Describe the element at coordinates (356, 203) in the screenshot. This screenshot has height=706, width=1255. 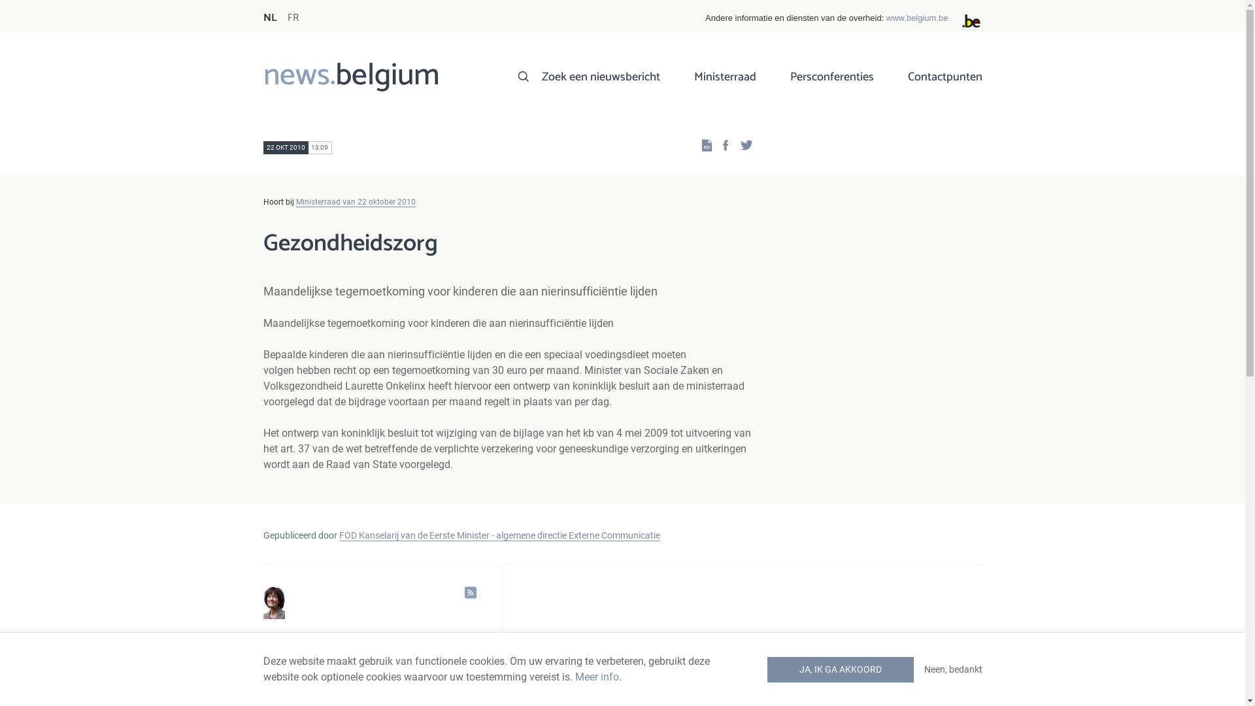
I see `Ministerraad van 22 oktober 2010` at that location.